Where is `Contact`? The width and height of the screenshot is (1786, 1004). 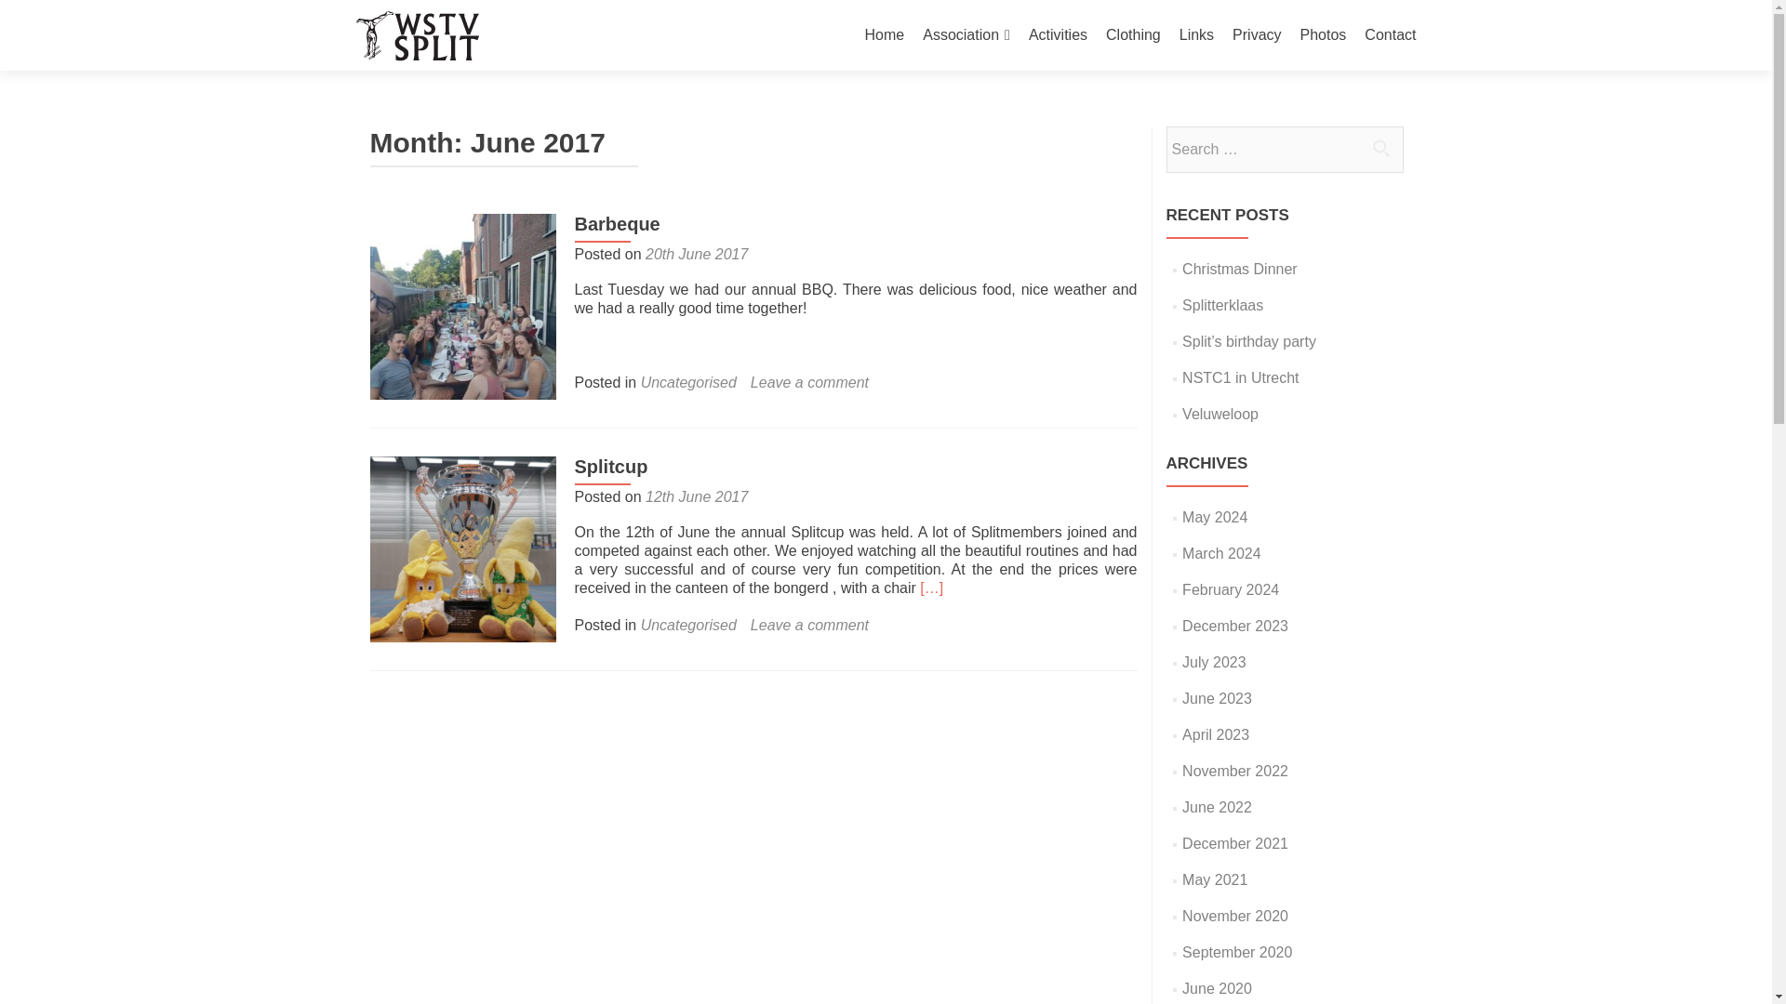 Contact is located at coordinates (1390, 35).